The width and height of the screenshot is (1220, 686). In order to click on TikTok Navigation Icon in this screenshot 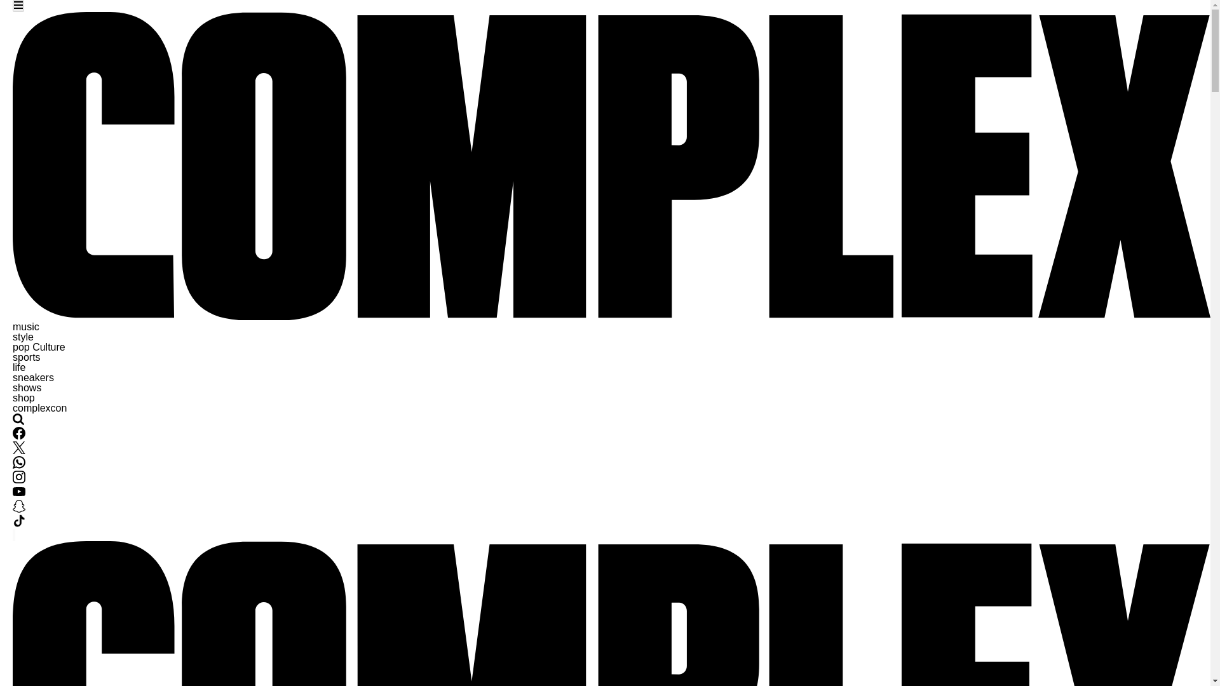, I will do `click(19, 521)`.